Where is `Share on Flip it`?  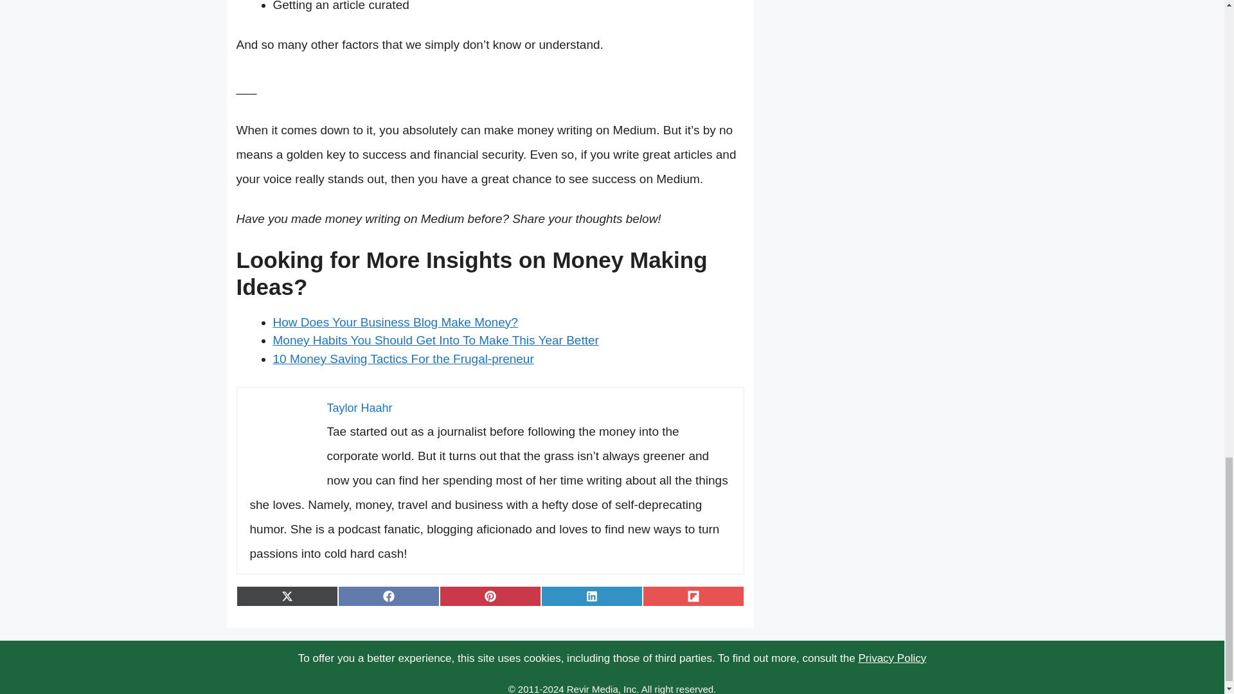 Share on Flip it is located at coordinates (693, 596).